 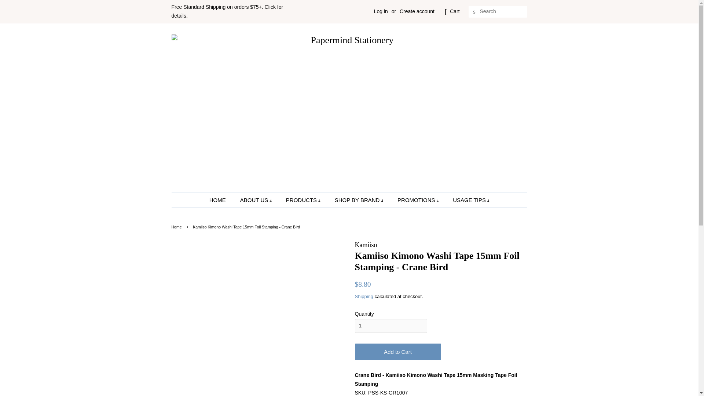 What do you see at coordinates (455, 12) in the screenshot?
I see `Cart` at bounding box center [455, 12].